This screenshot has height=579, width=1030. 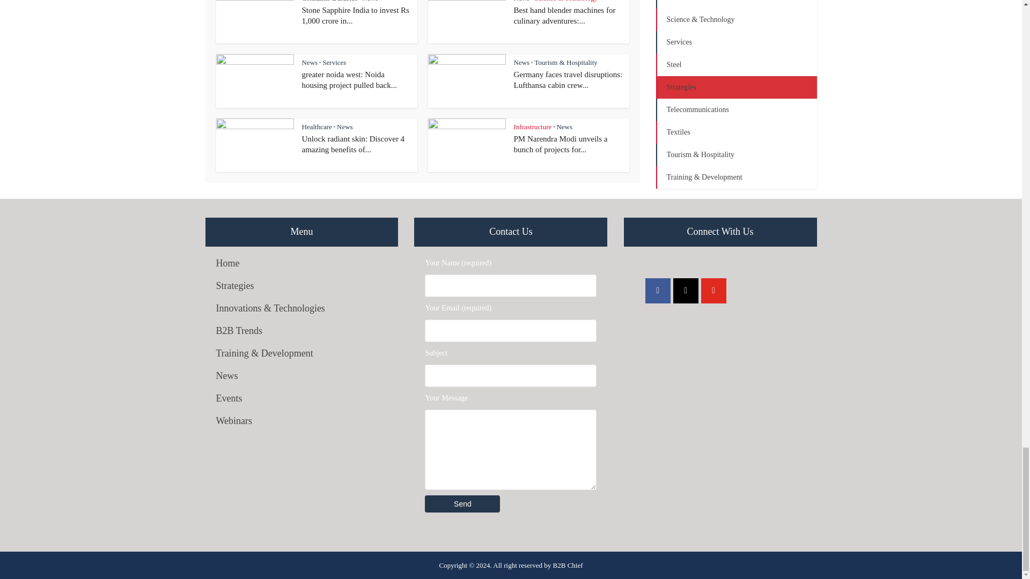 I want to click on Instagram, so click(x=686, y=291).